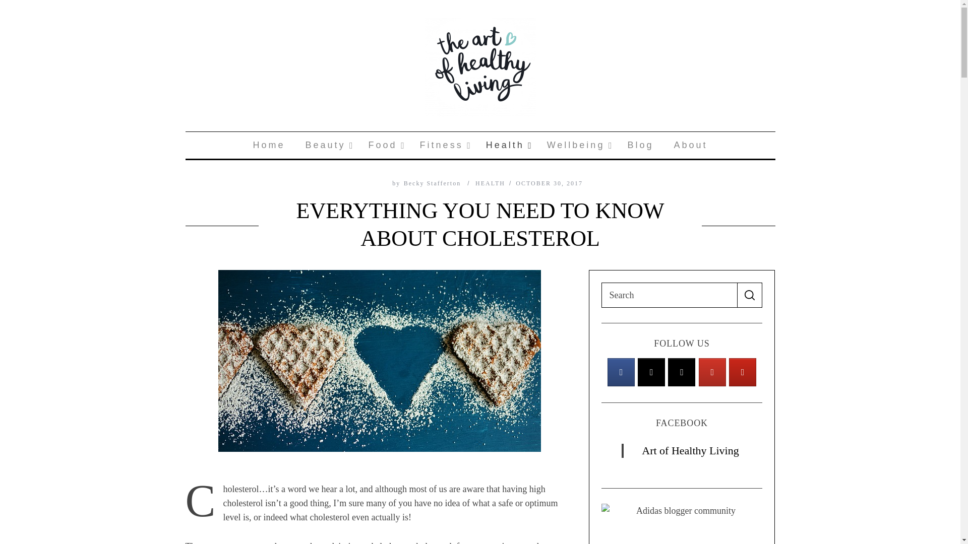  I want to click on Food, so click(443, 145).